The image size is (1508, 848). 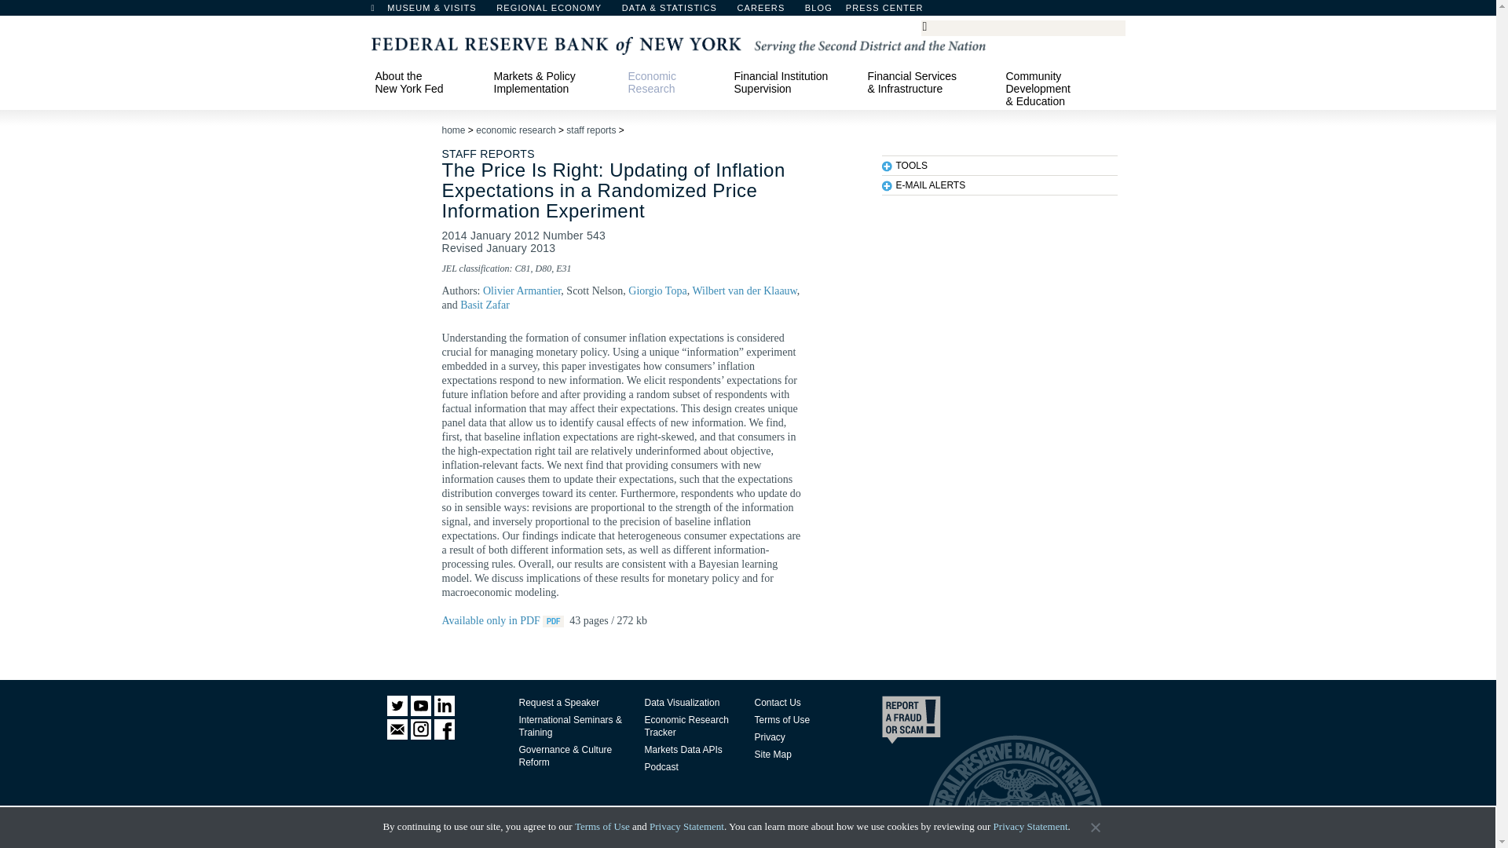 I want to click on Regional Economy, so click(x=556, y=12).